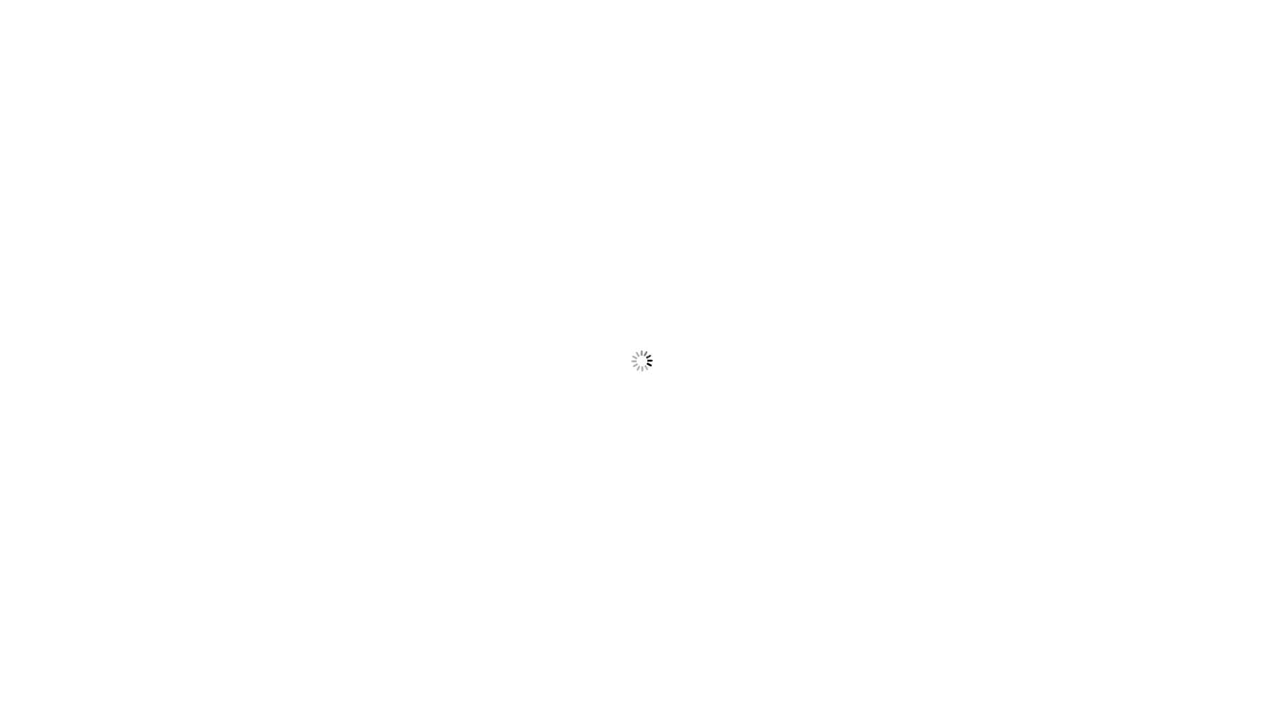  Describe the element at coordinates (547, 584) in the screenshot. I see `Satin Software Front Office System` at that location.